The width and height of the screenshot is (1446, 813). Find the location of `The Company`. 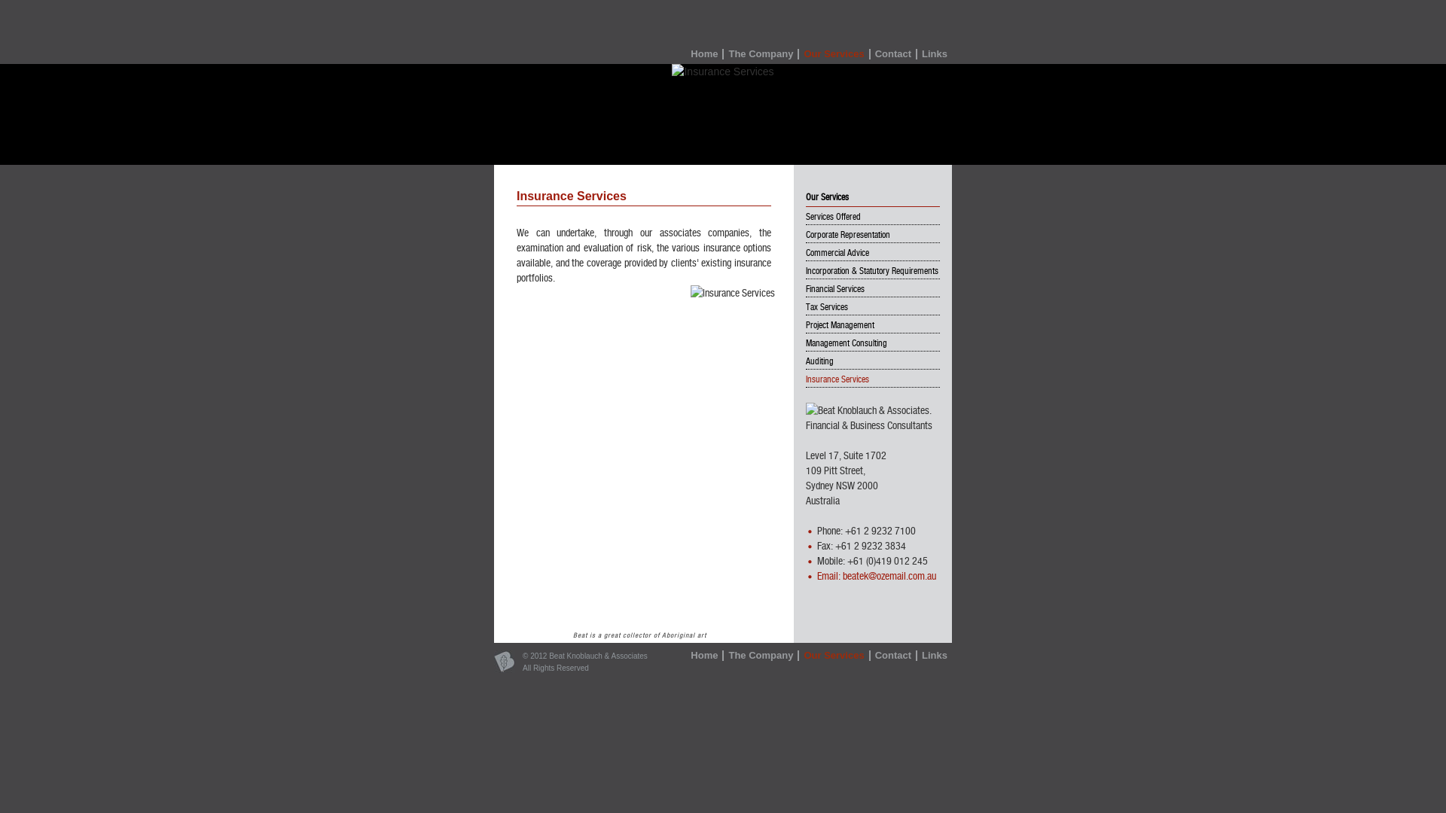

The Company is located at coordinates (761, 54).